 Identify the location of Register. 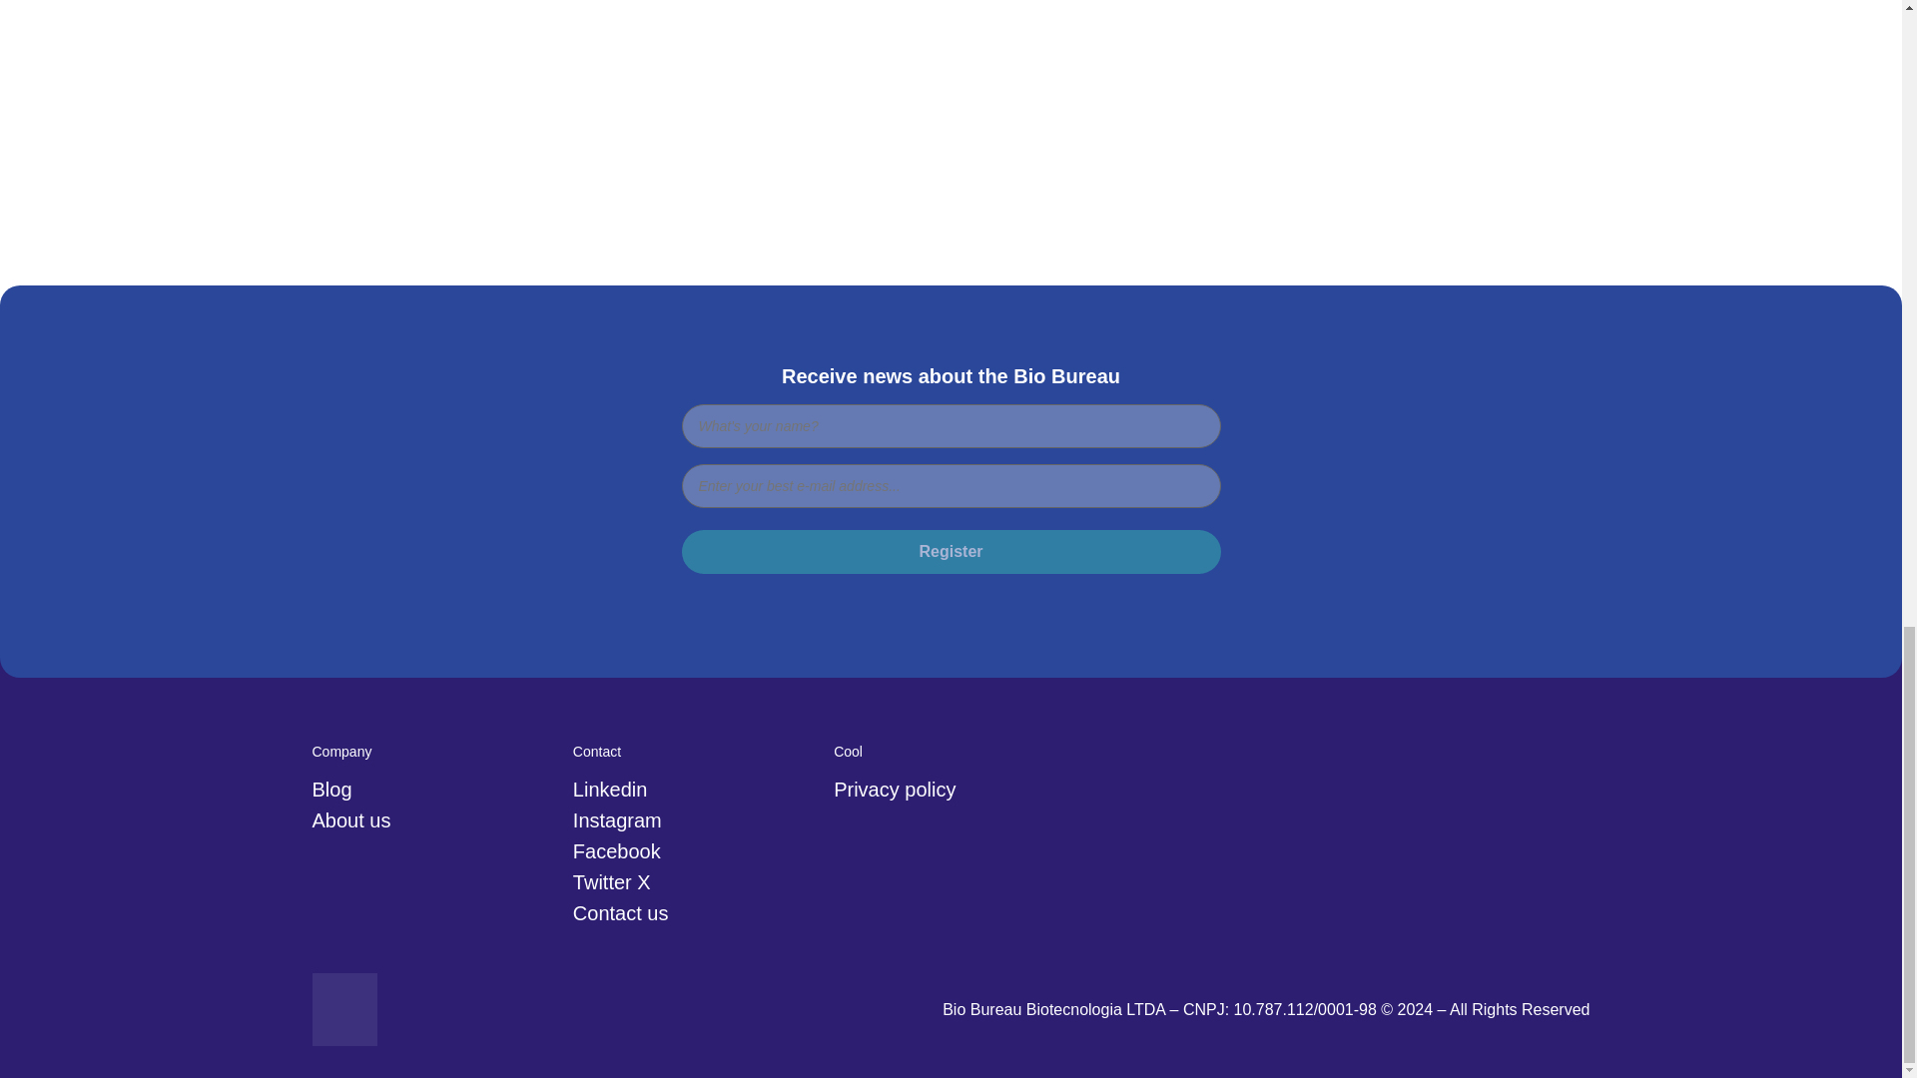
(950, 551).